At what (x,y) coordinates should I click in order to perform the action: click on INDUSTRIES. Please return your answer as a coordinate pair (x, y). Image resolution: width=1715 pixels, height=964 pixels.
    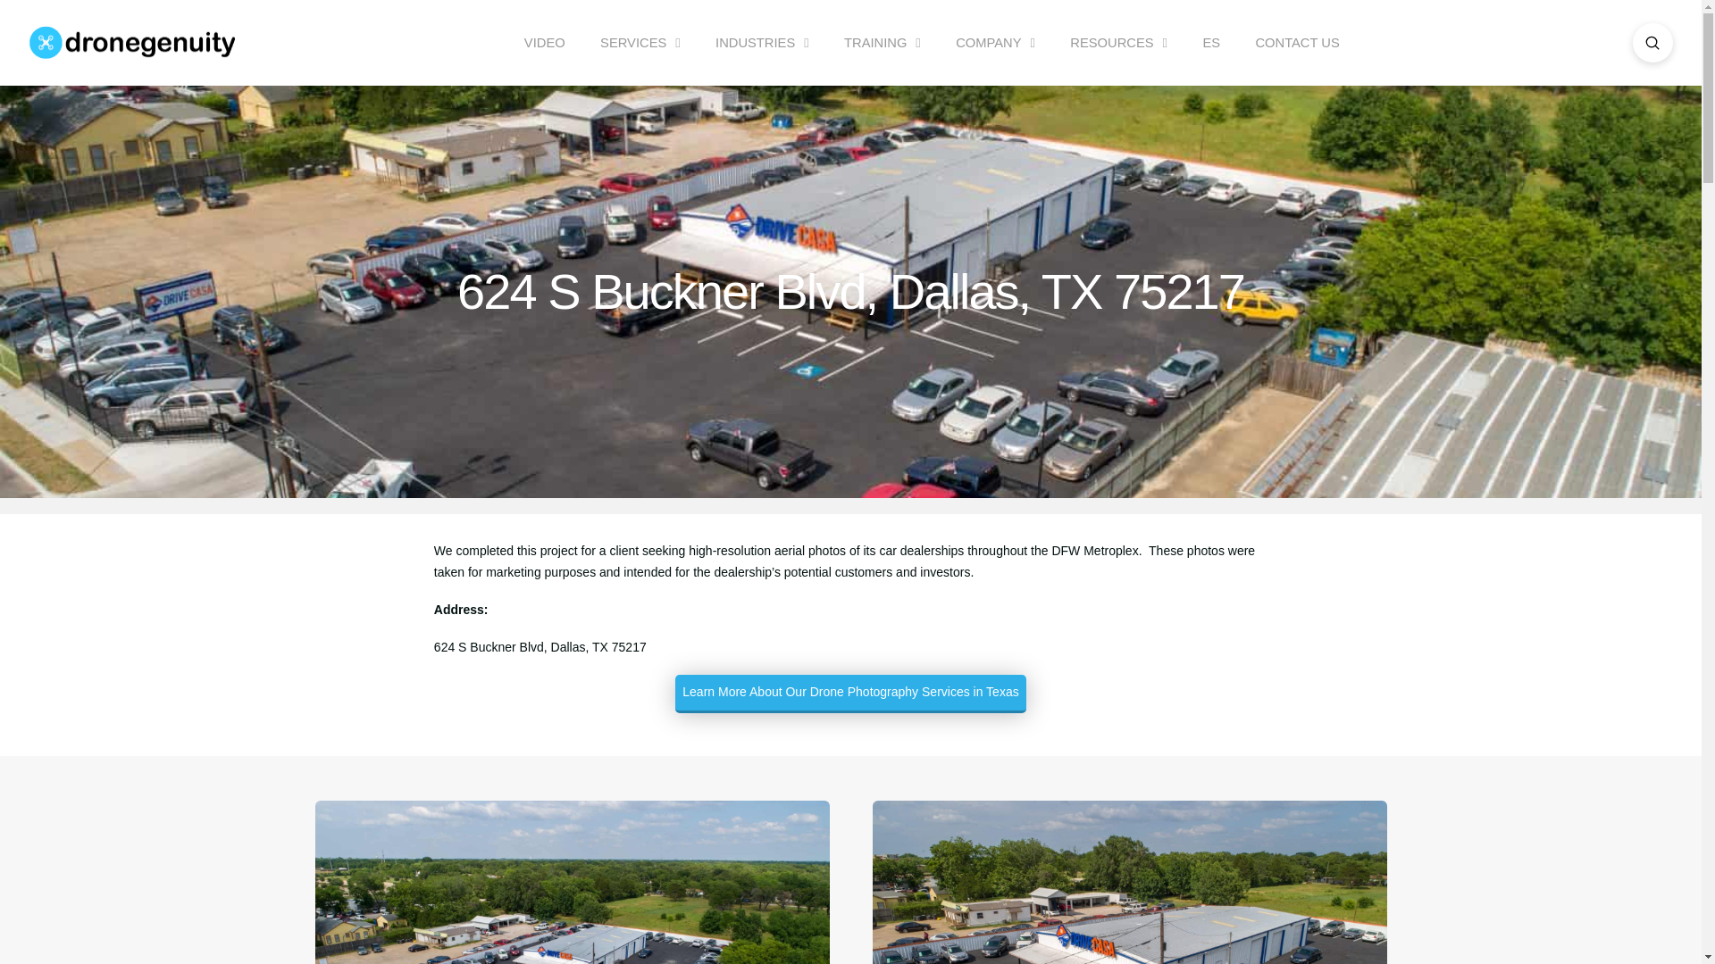
    Looking at the image, I should click on (762, 43).